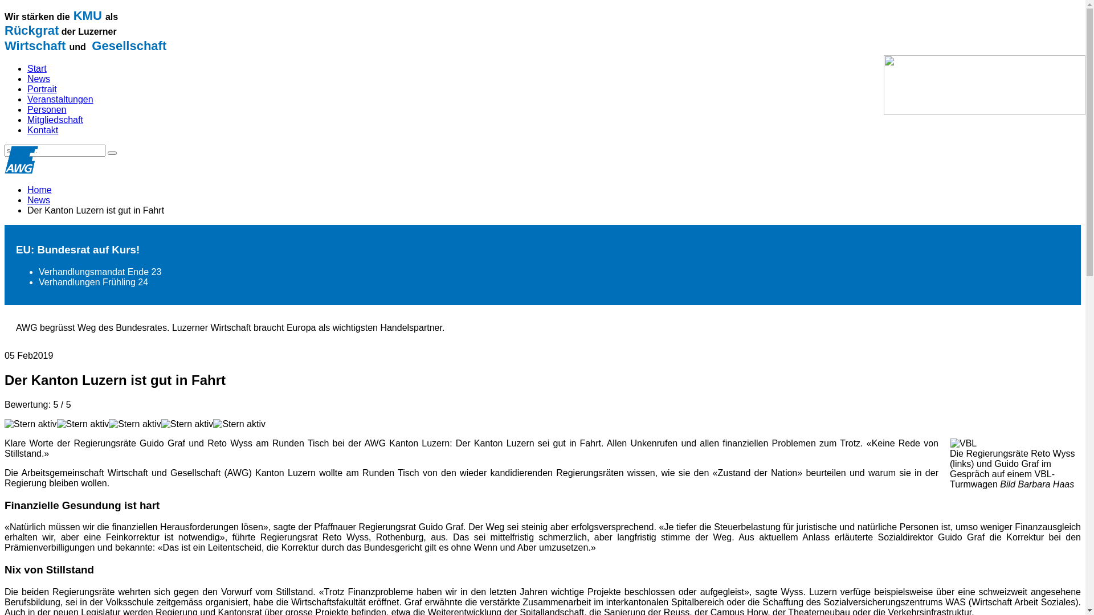  Describe the element at coordinates (55, 120) in the screenshot. I see `Mitgliedschaft` at that location.